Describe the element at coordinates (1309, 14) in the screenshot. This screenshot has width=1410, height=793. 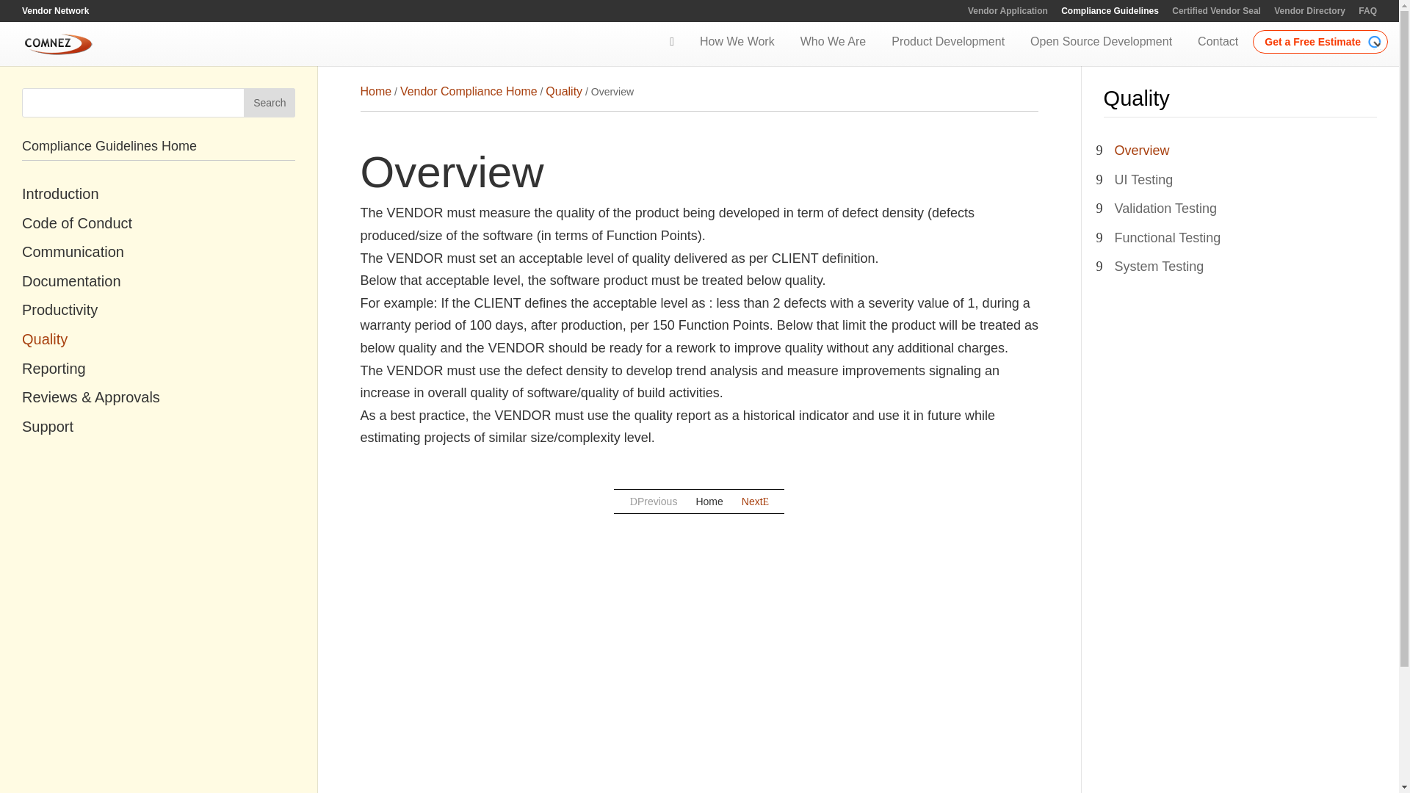
I see `Vendor Directory` at that location.